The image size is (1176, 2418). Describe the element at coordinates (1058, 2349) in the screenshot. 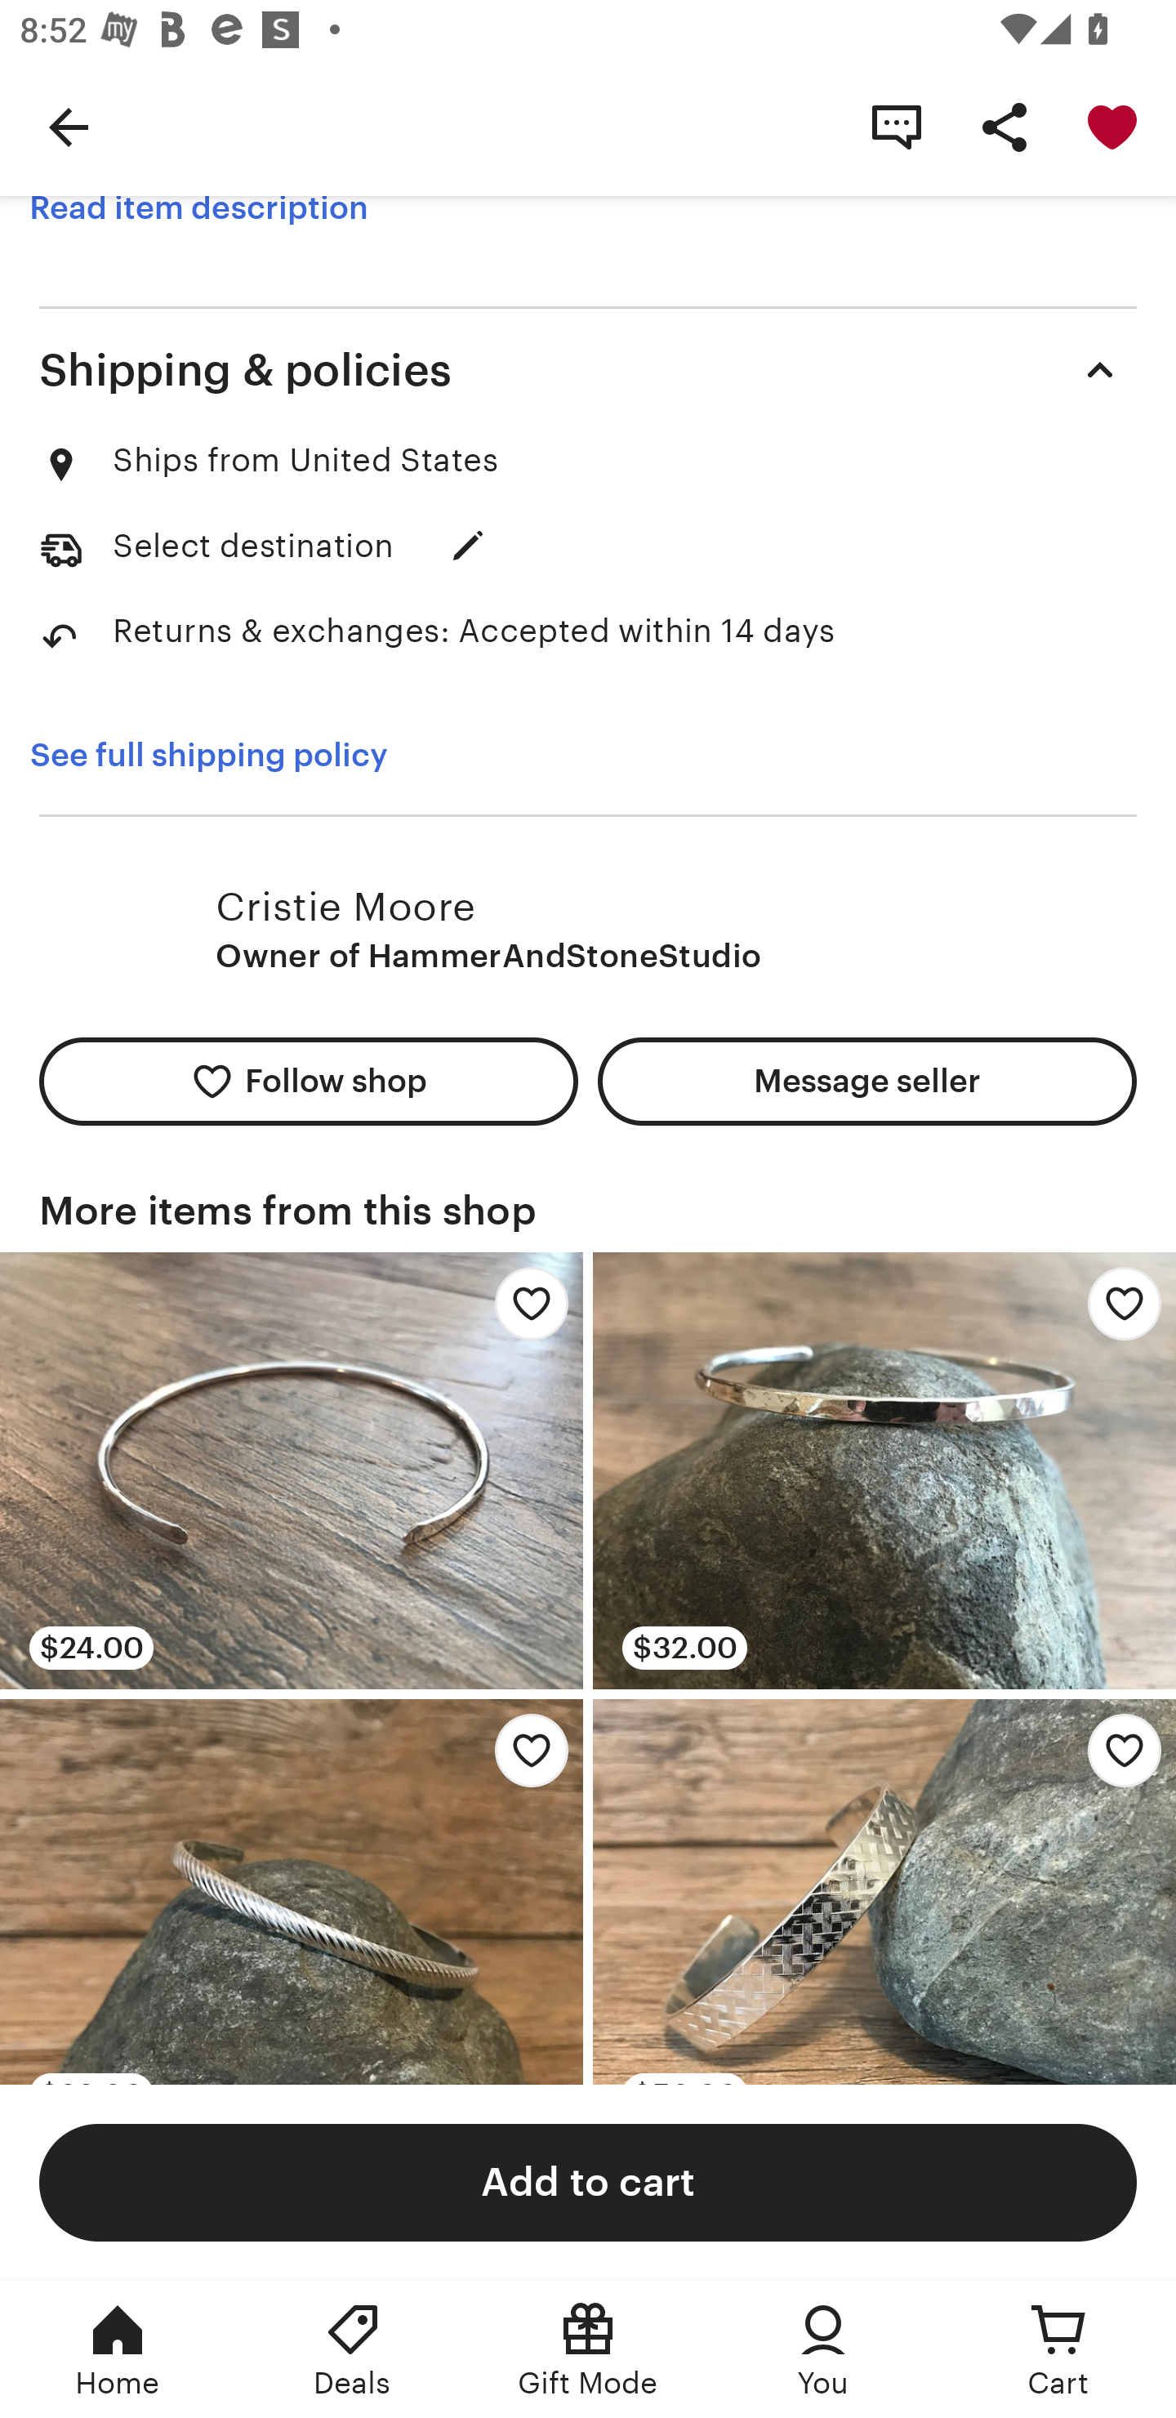

I see `Cart` at that location.